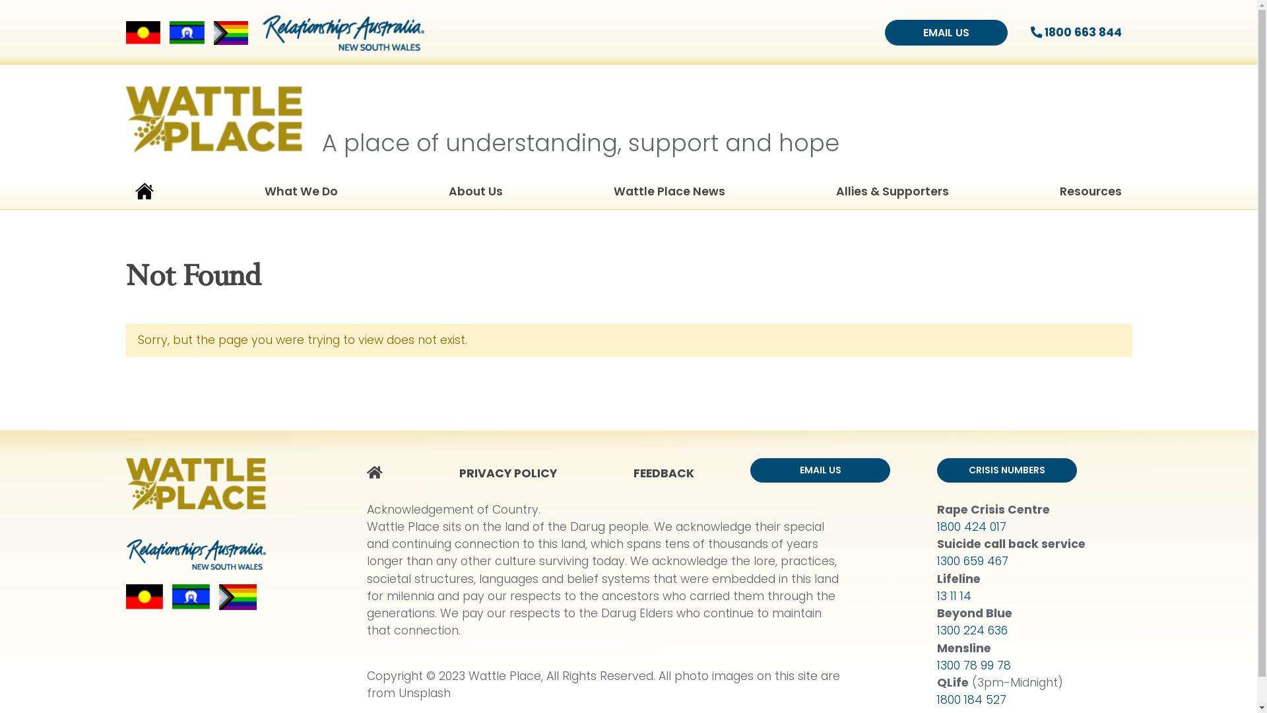  I want to click on 13 11 14, so click(954, 596).